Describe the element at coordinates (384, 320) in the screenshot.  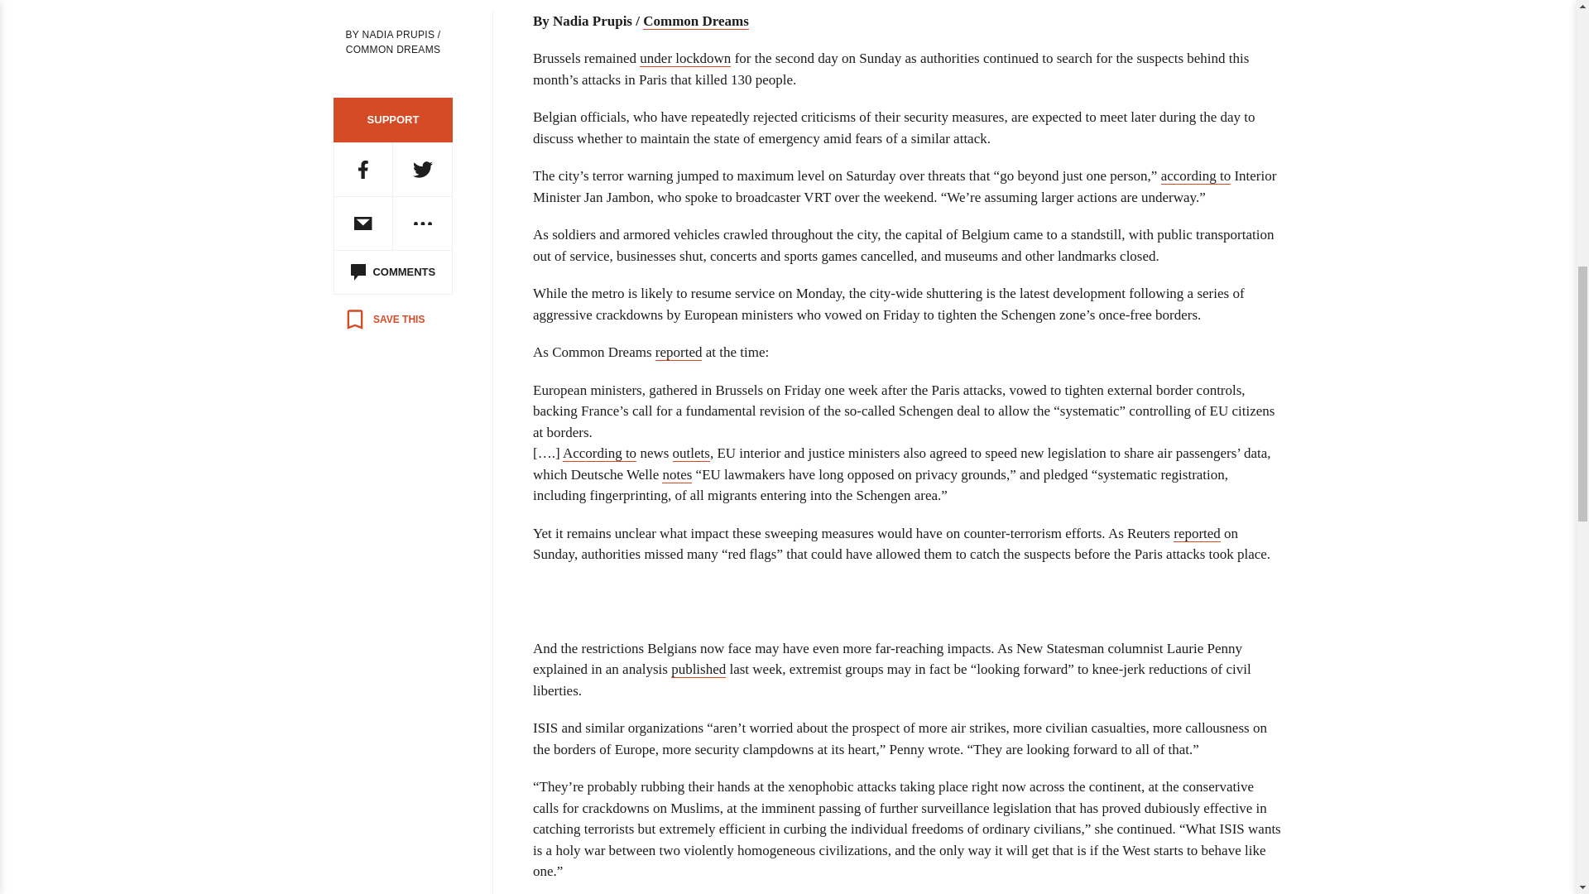
I see `Save to read later` at that location.